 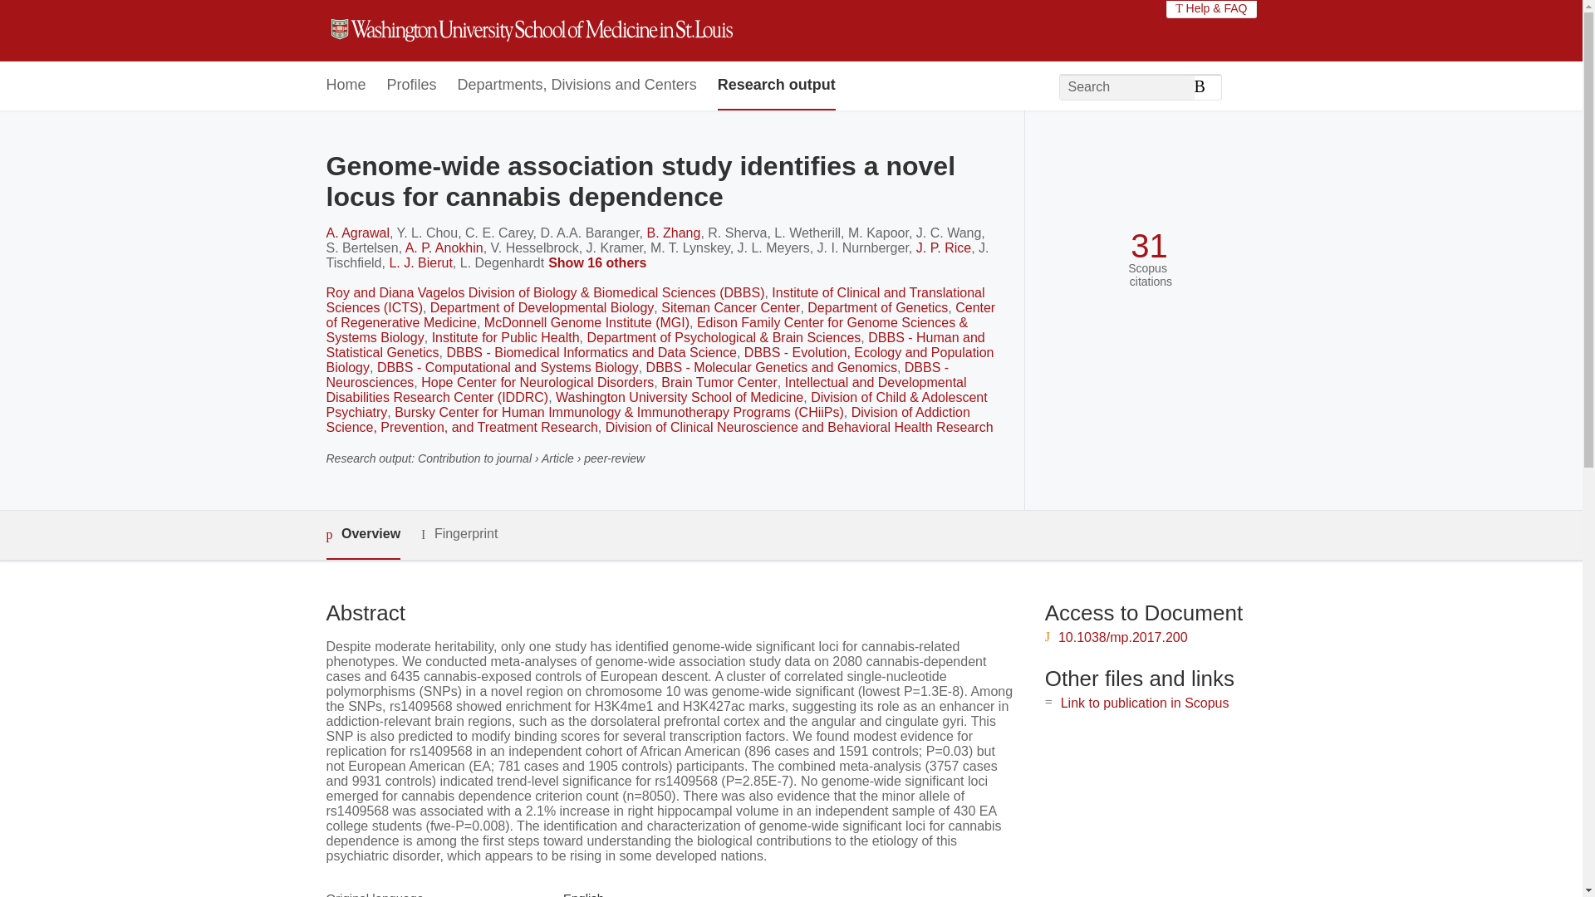 I want to click on DBBS - Molecular Genetics and Genomics, so click(x=771, y=367).